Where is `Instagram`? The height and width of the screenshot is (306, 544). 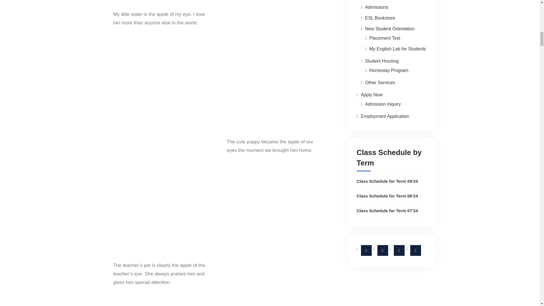 Instagram is located at coordinates (383, 250).